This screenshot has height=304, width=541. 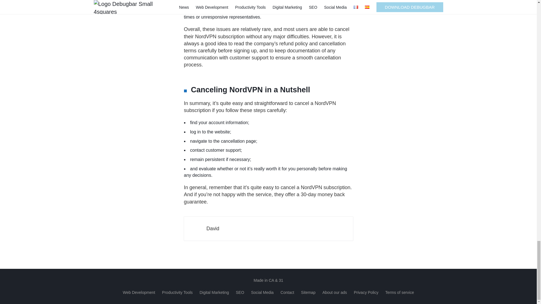 What do you see at coordinates (214, 292) in the screenshot?
I see `Digital Marketing` at bounding box center [214, 292].